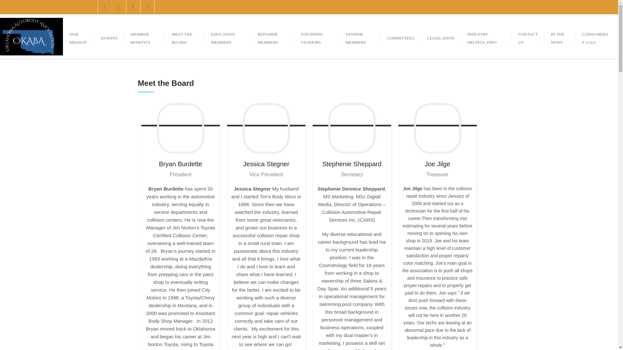 This screenshot has width=623, height=350. What do you see at coordinates (109, 36) in the screenshot?
I see `EVENTS` at bounding box center [109, 36].